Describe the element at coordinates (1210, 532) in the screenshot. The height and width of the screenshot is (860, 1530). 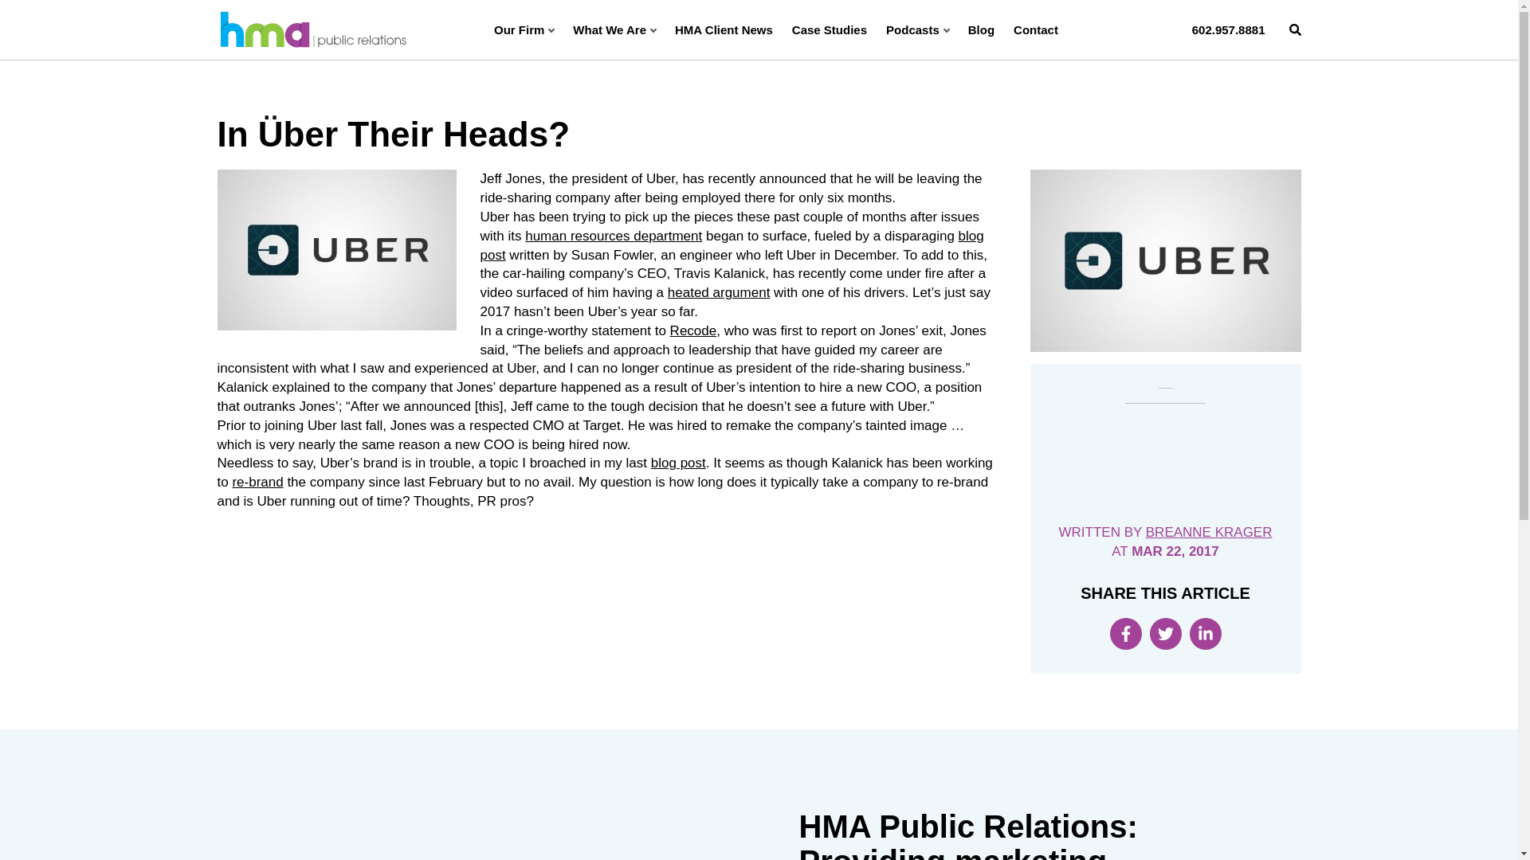
I see `Posts by Breanne Krager` at that location.